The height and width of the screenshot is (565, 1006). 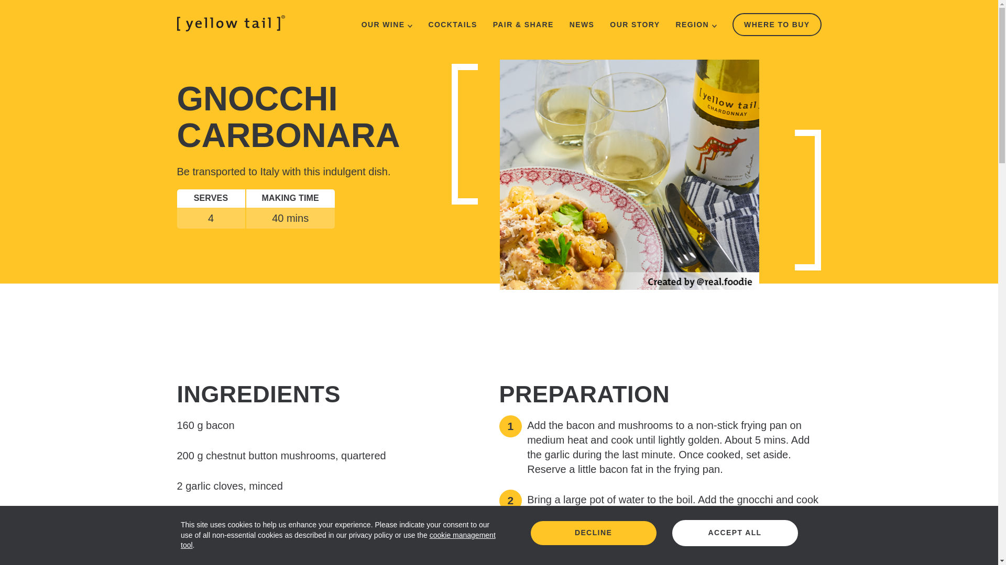 What do you see at coordinates (696, 24) in the screenshot?
I see `REGION` at bounding box center [696, 24].